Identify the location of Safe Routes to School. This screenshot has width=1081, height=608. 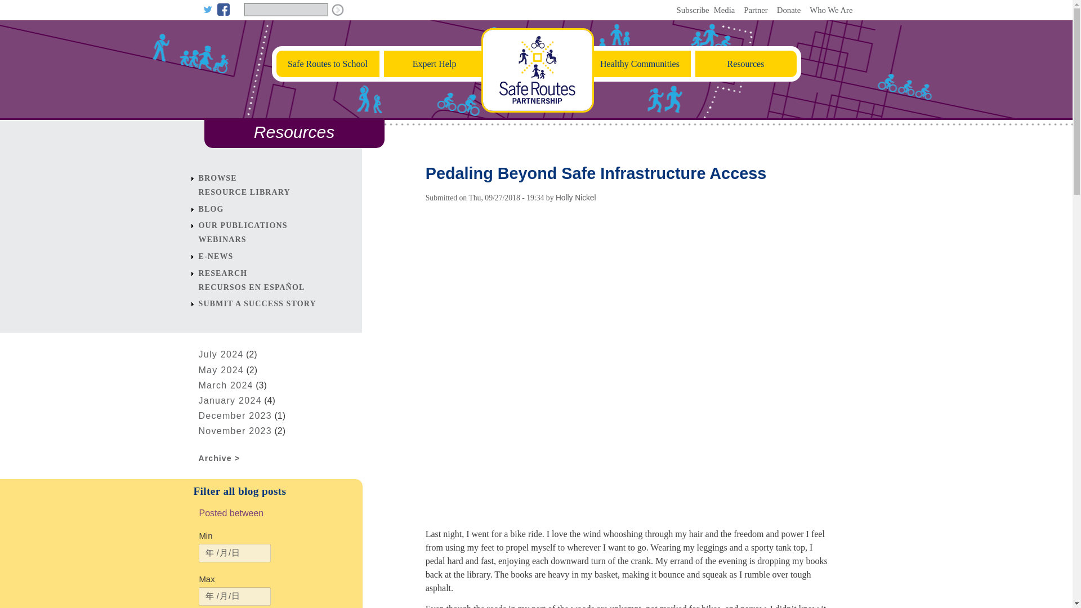
(326, 64).